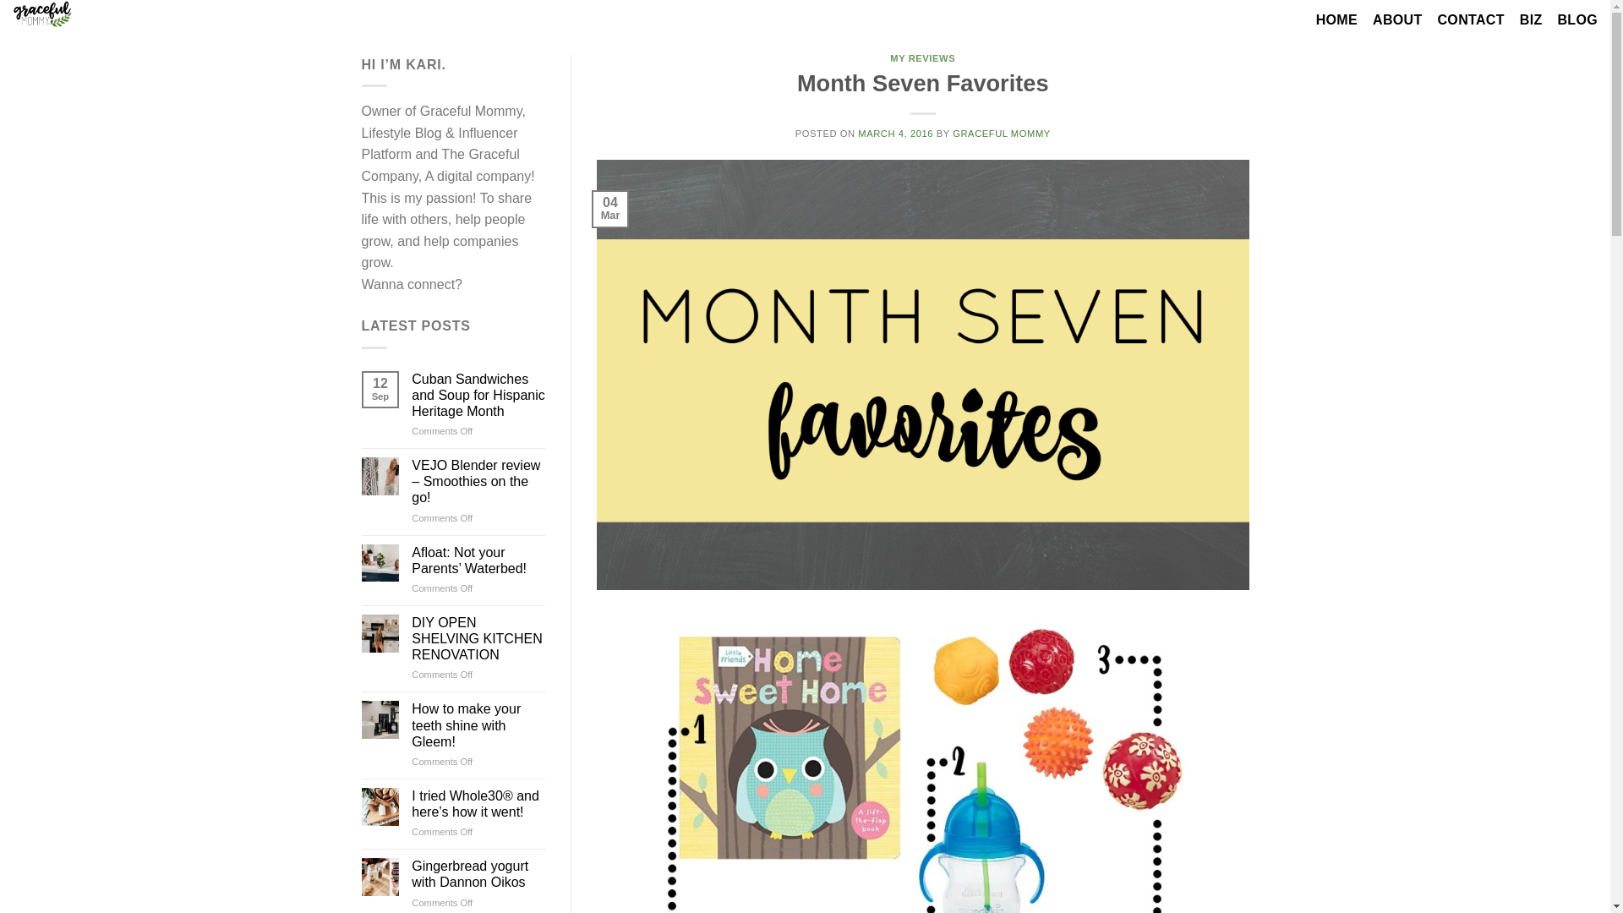 This screenshot has height=913, width=1623. What do you see at coordinates (478, 395) in the screenshot?
I see `Cuban Sandwiches and Soup for Hispanic Heritage Month` at bounding box center [478, 395].